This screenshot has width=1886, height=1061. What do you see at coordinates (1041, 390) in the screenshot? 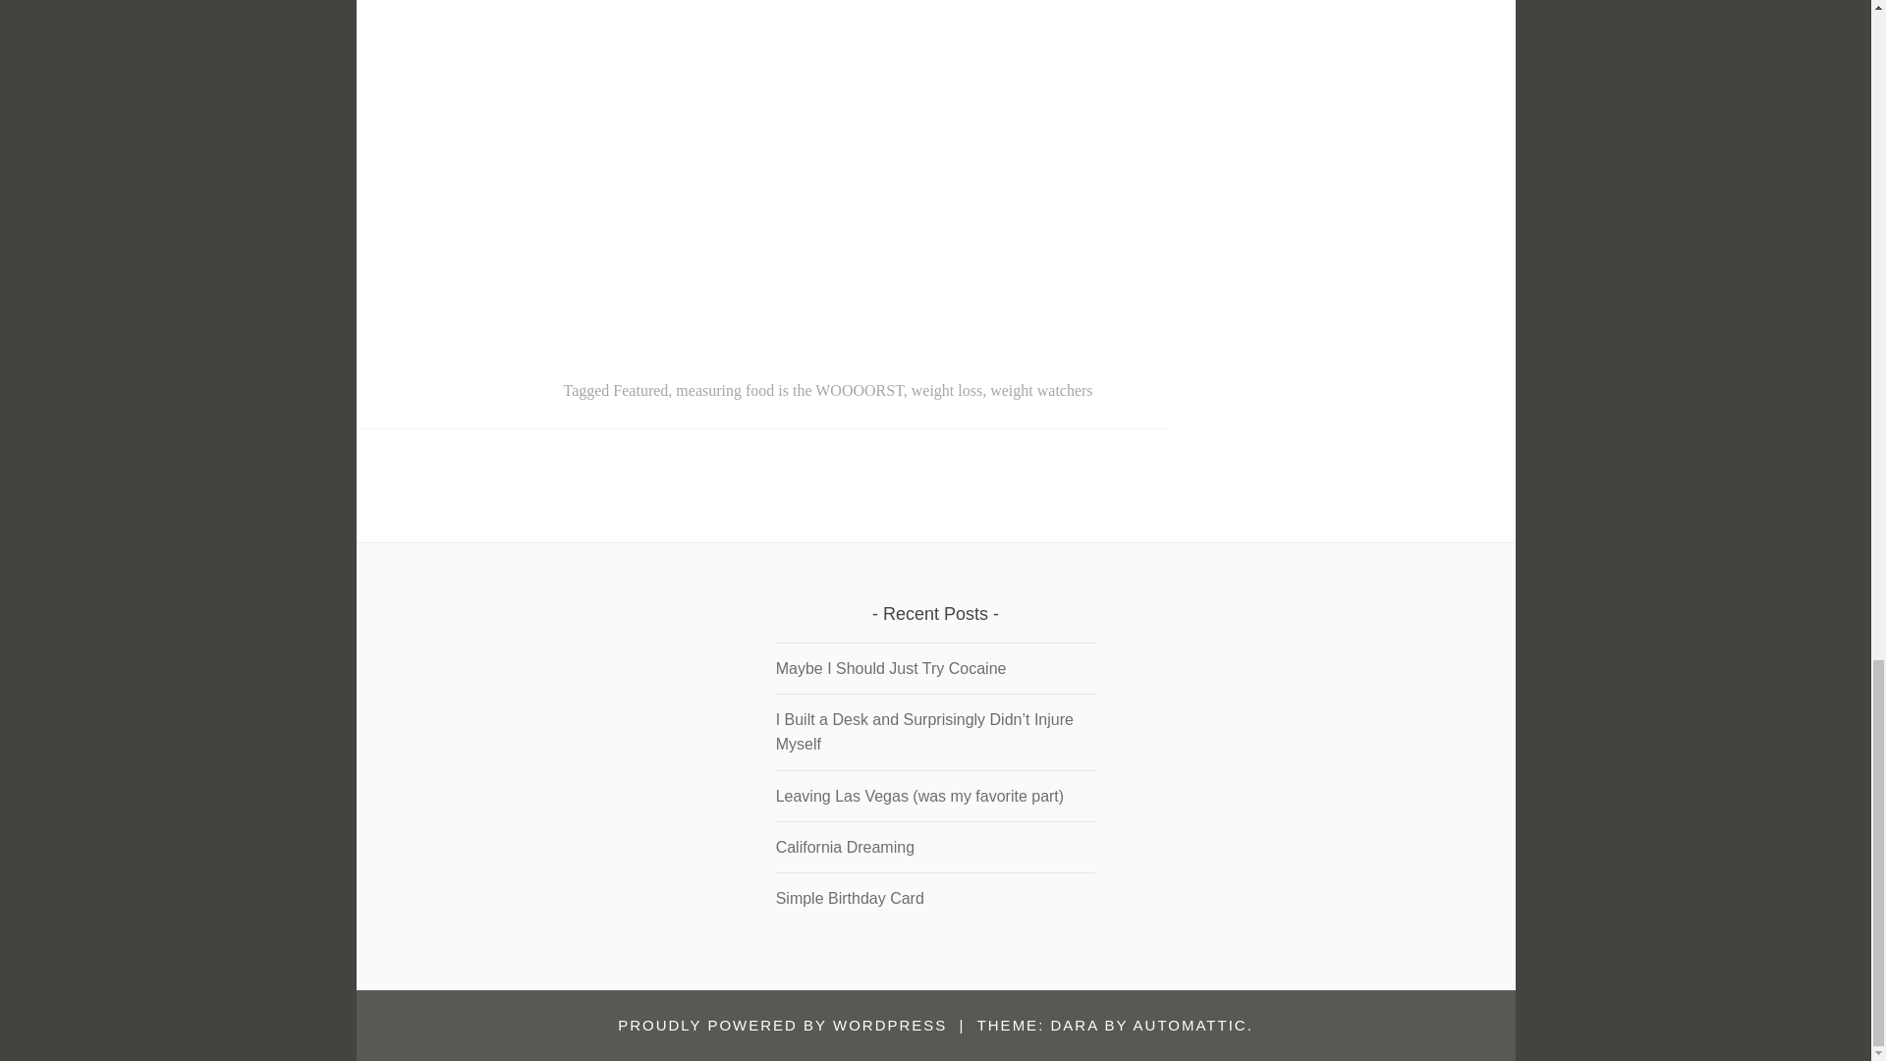
I see `weight watchers` at bounding box center [1041, 390].